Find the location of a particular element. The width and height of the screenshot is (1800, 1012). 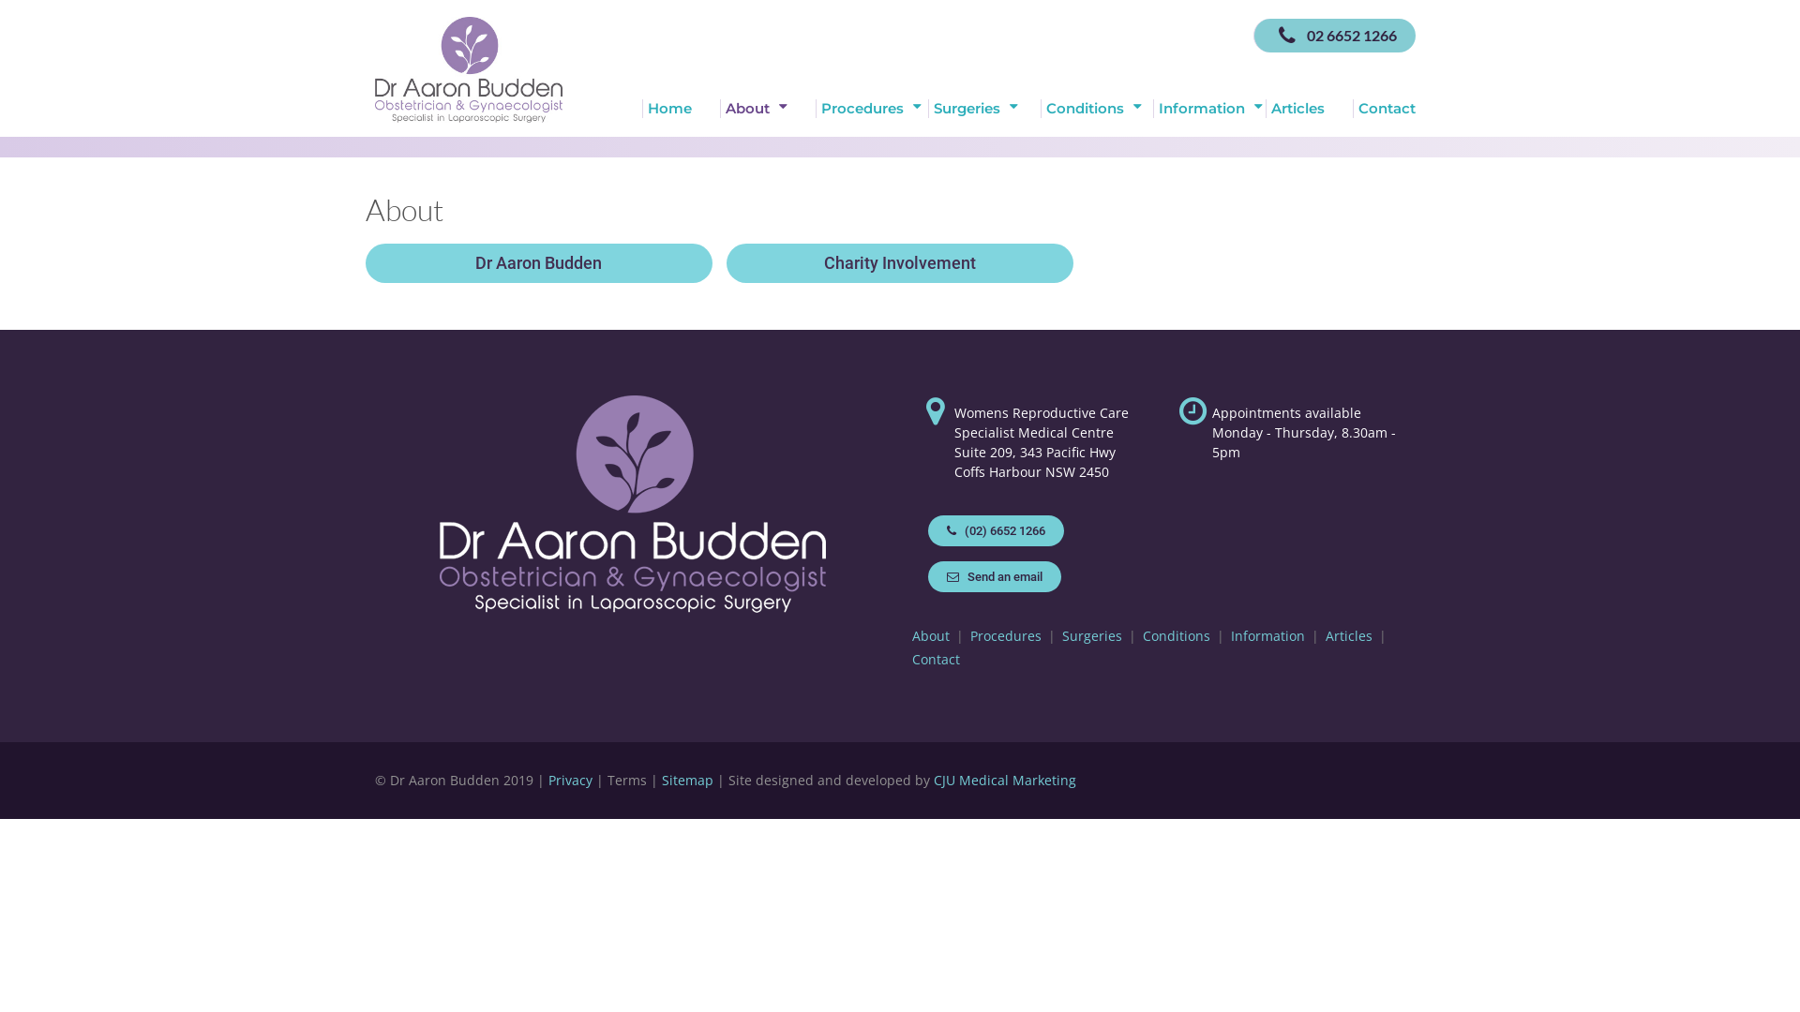

Surgeries is located at coordinates (984, 109).